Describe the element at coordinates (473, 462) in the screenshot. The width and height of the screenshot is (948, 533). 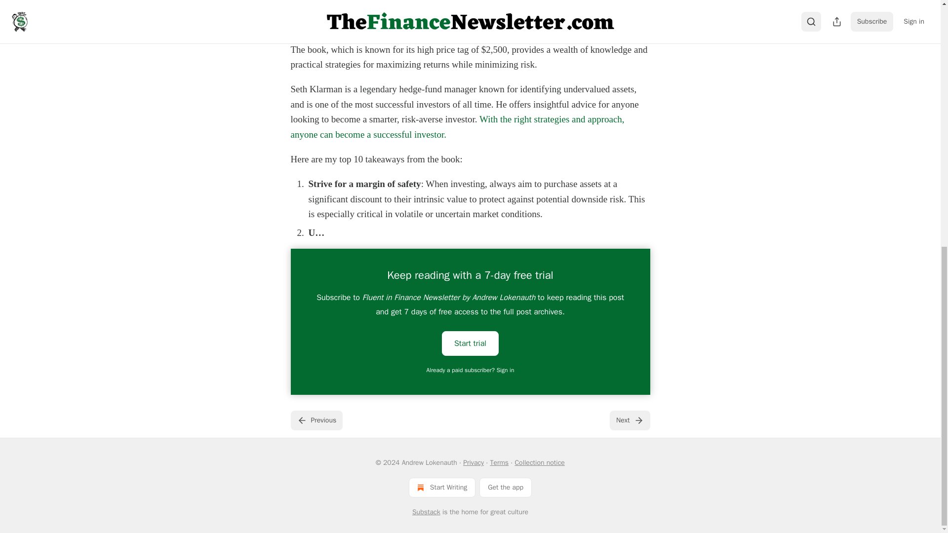
I see `Privacy` at that location.